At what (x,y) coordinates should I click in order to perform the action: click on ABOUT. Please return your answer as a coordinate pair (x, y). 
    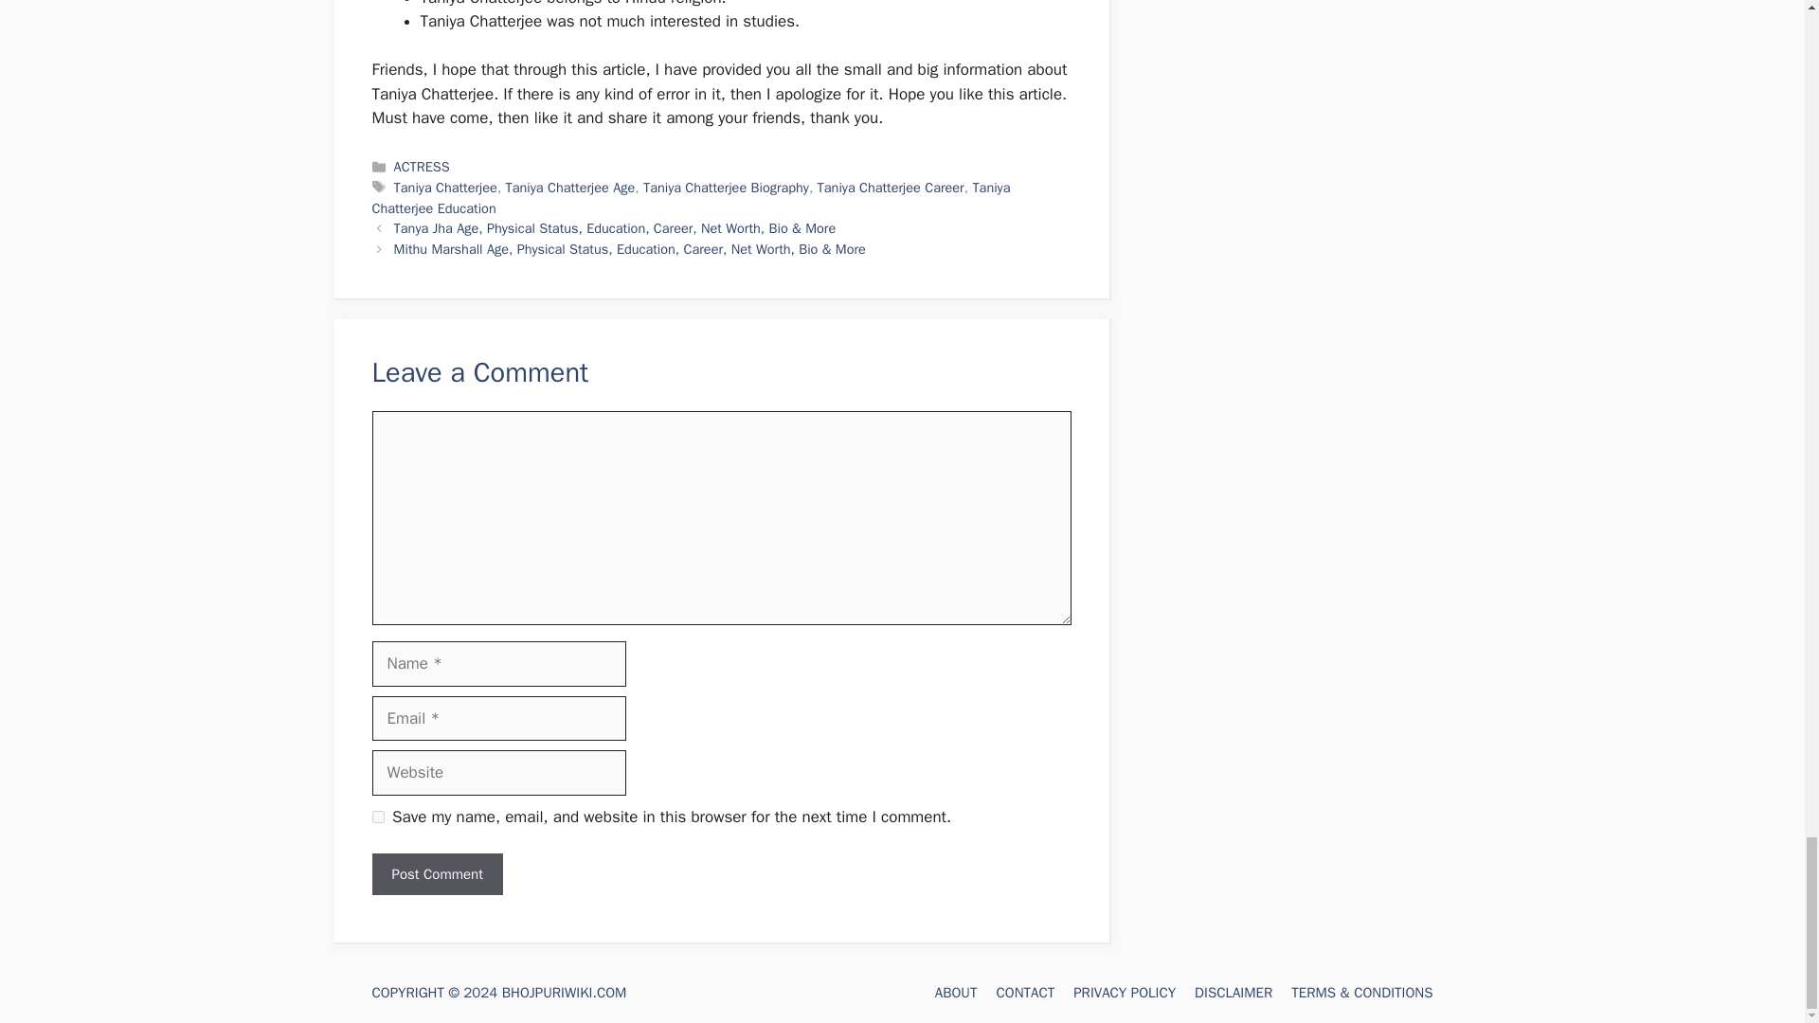
    Looking at the image, I should click on (956, 993).